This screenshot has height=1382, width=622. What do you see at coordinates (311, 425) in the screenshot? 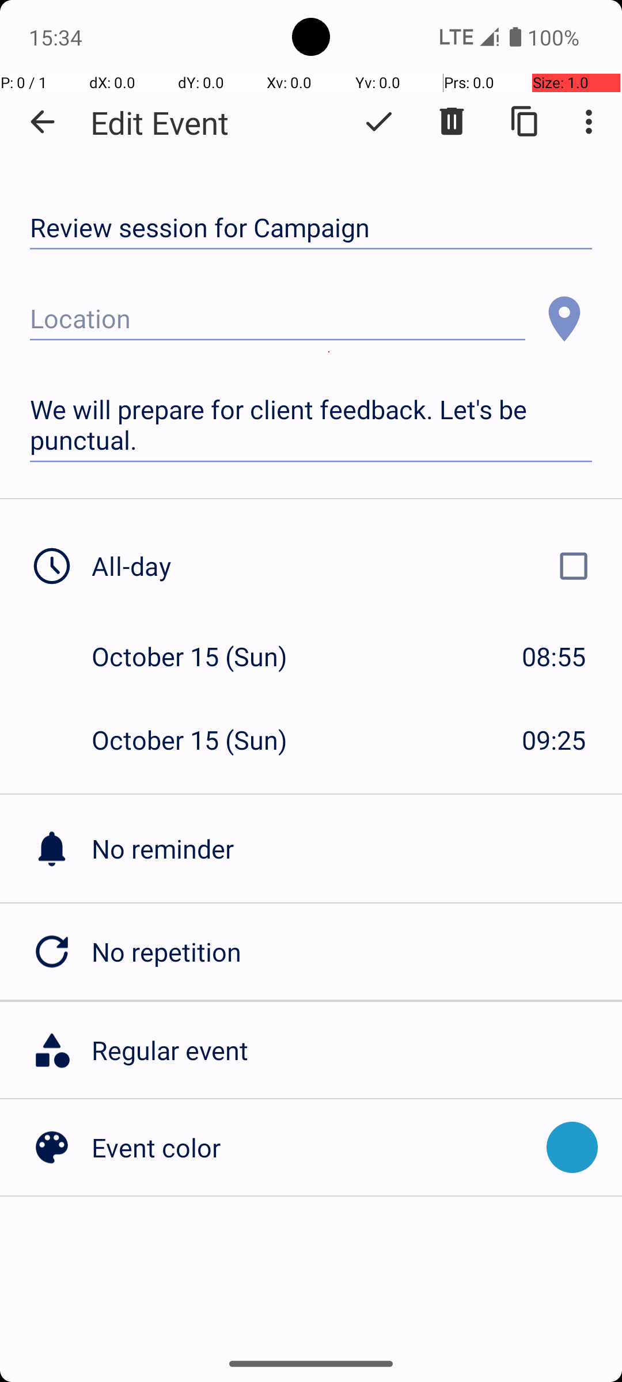
I see `We will prepare for client feedback. Let's be punctual.` at bounding box center [311, 425].